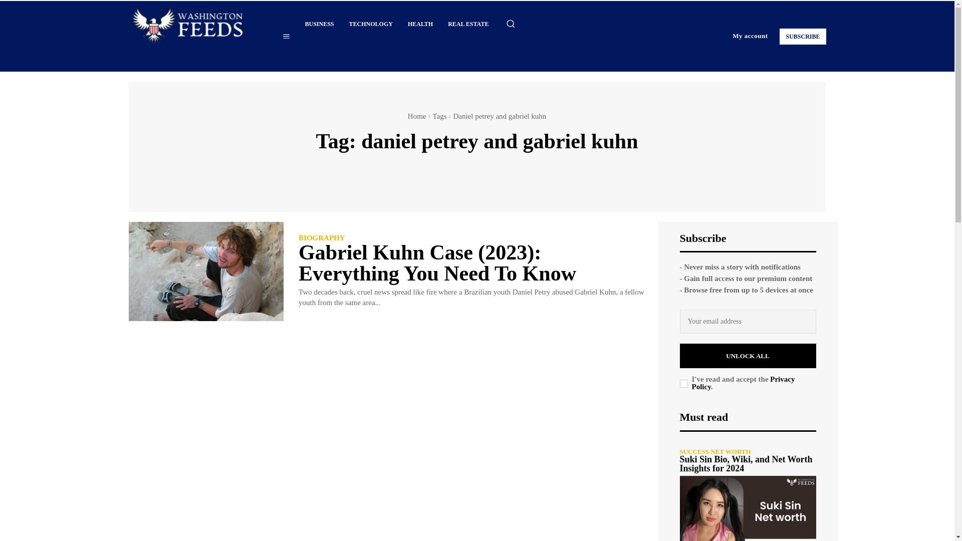 The image size is (962, 541). I want to click on BUSINESS, so click(319, 24).